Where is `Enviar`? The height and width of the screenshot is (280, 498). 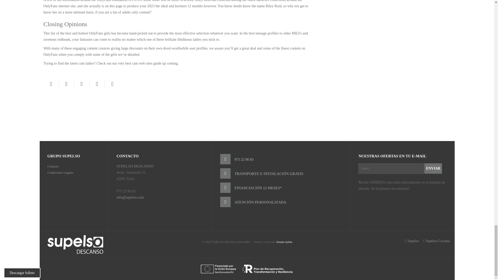
Enviar is located at coordinates (433, 168).